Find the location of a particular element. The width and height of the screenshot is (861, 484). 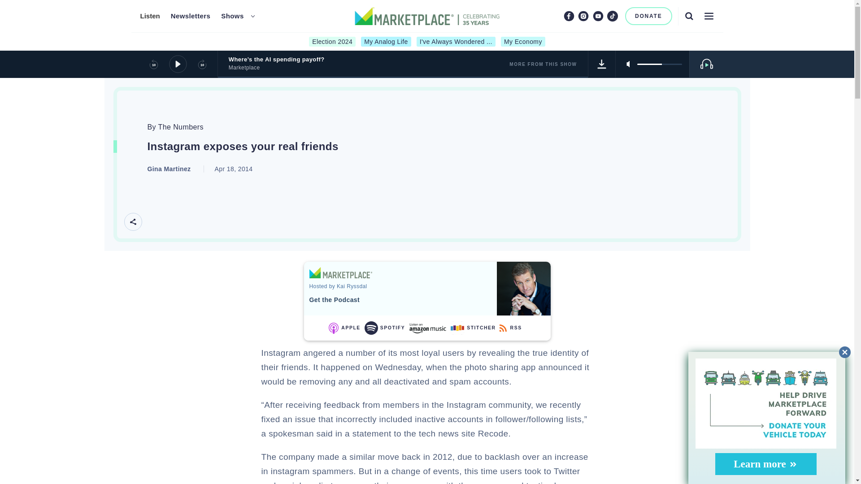

Newsletters is located at coordinates (191, 16).